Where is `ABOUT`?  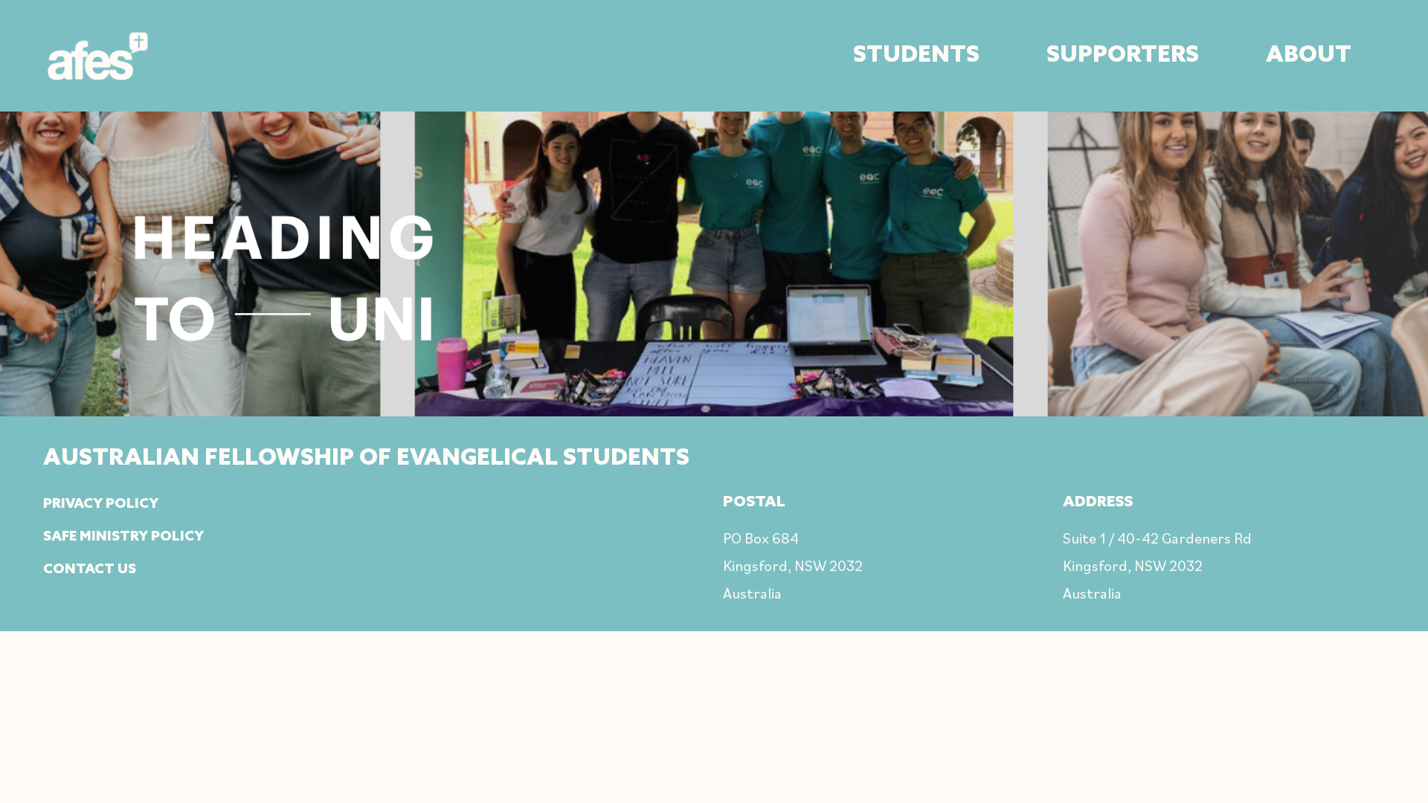 ABOUT is located at coordinates (1309, 56).